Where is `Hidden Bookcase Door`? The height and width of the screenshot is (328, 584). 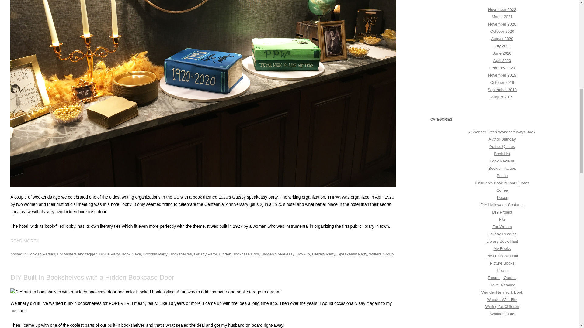 Hidden Bookcase Door is located at coordinates (239, 254).